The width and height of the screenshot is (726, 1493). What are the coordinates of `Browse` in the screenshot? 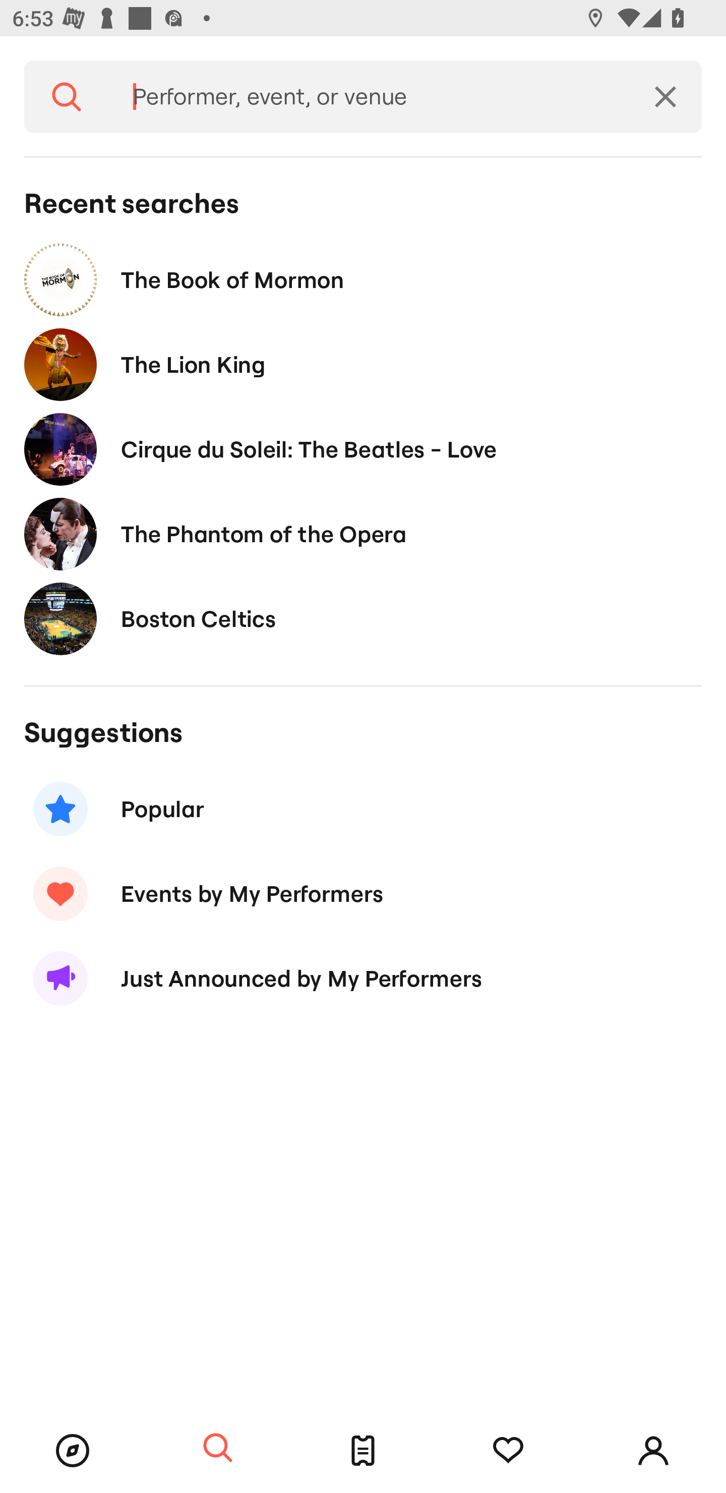 It's located at (73, 1451).